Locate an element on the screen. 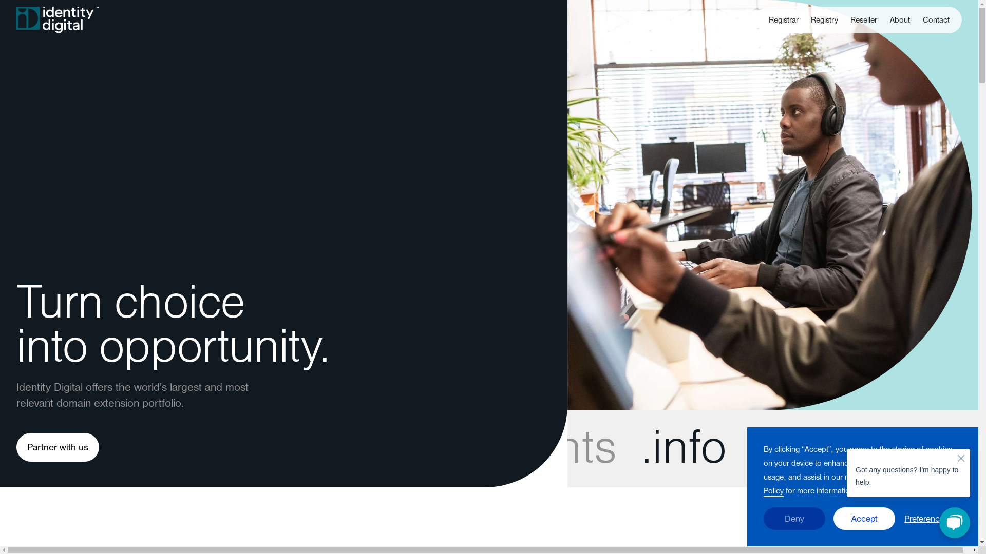 This screenshot has width=986, height=554. Policies is located at coordinates (281, 445).